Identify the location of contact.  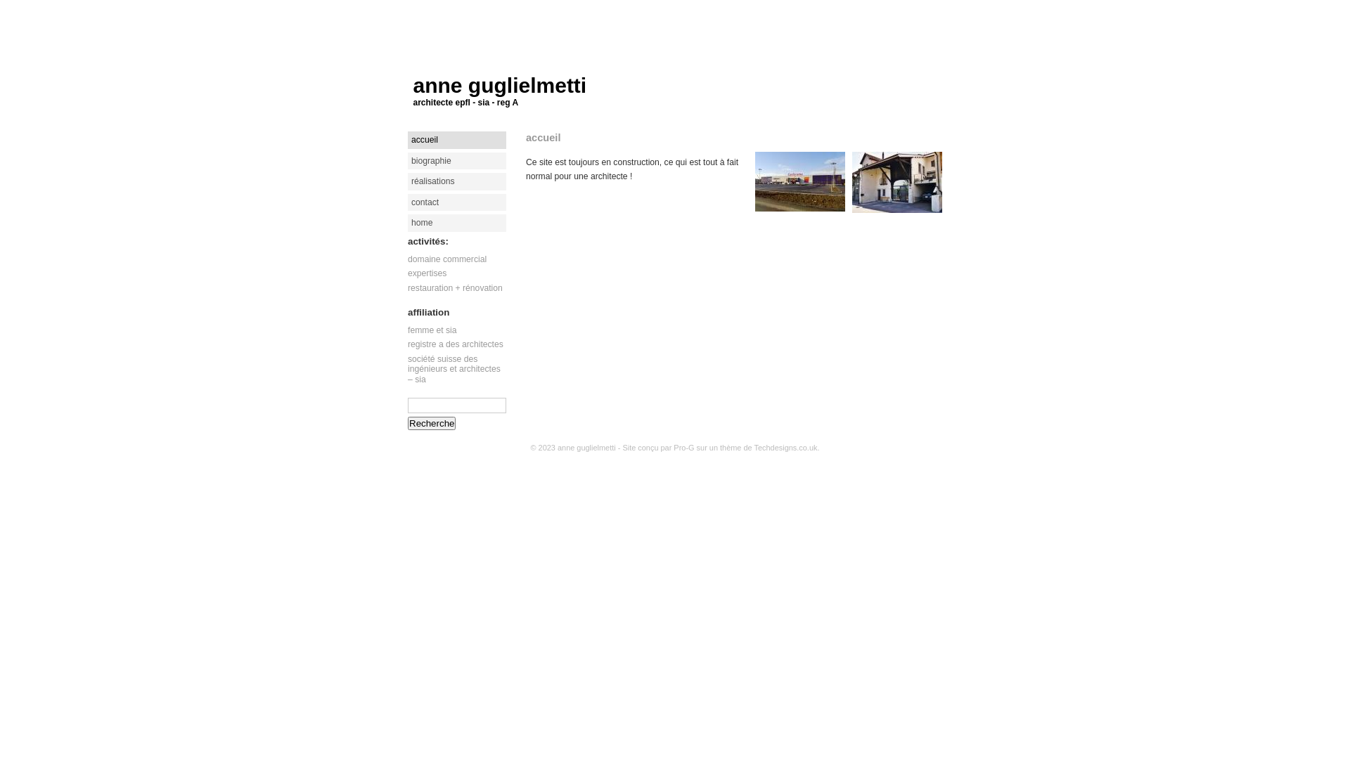
(457, 202).